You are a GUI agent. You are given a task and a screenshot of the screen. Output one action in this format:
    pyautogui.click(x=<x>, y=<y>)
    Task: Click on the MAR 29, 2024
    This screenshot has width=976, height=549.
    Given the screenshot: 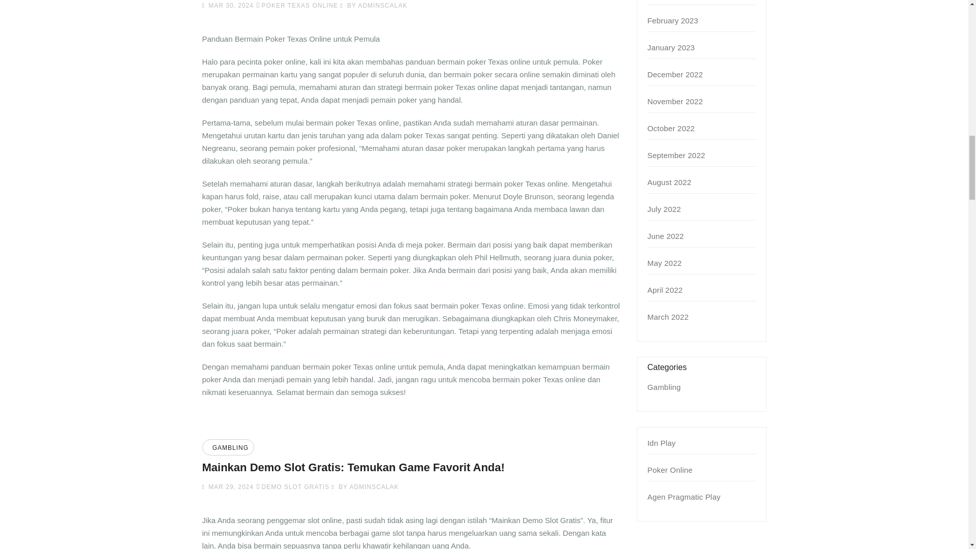 What is the action you would take?
    pyautogui.click(x=230, y=487)
    